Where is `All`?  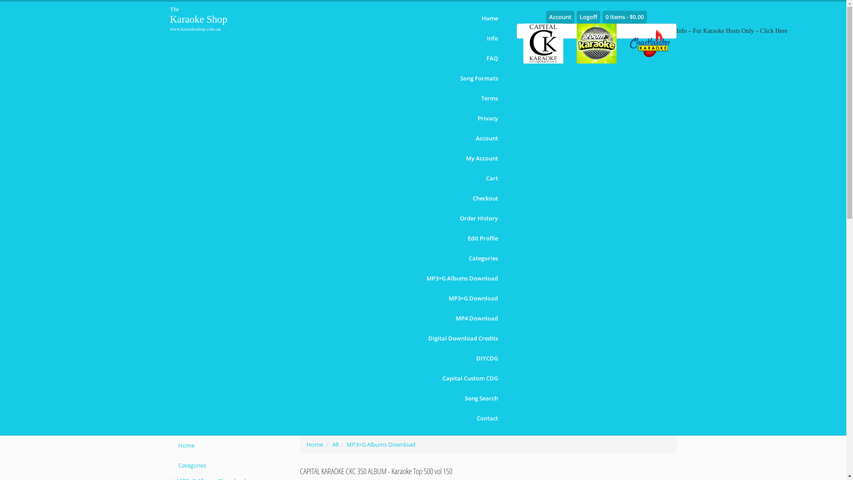 All is located at coordinates (335, 444).